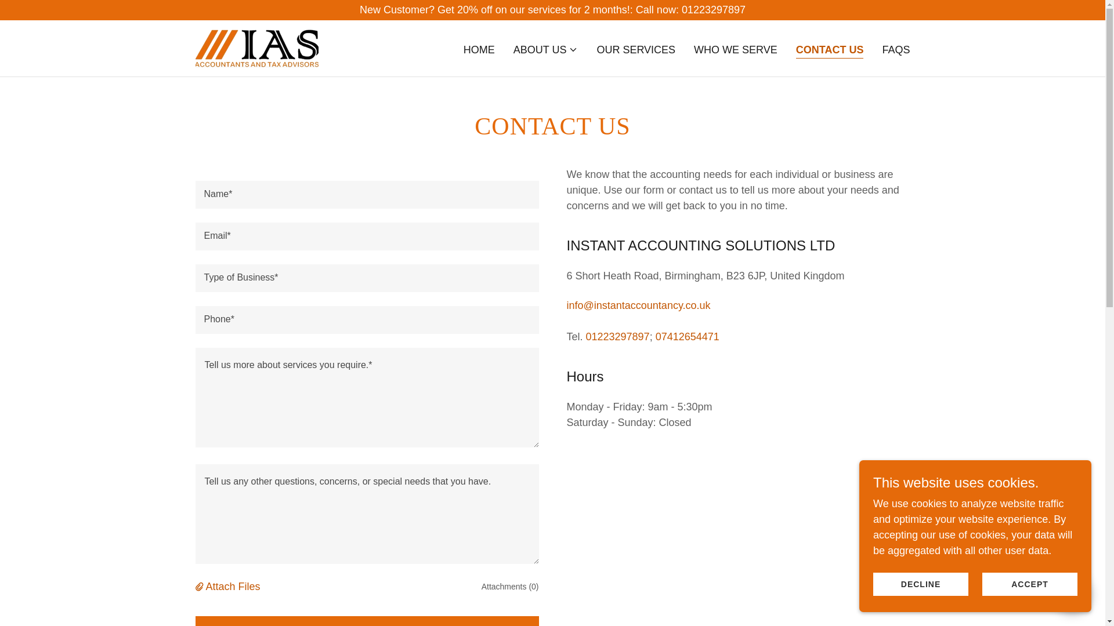 Image resolution: width=1114 pixels, height=626 pixels. What do you see at coordinates (617, 336) in the screenshot?
I see `01223297897` at bounding box center [617, 336].